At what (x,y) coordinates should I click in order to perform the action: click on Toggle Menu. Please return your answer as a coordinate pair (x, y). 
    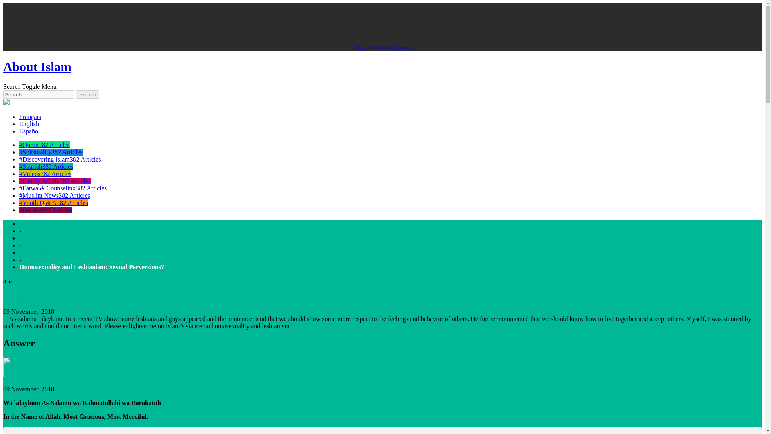
    Looking at the image, I should click on (39, 86).